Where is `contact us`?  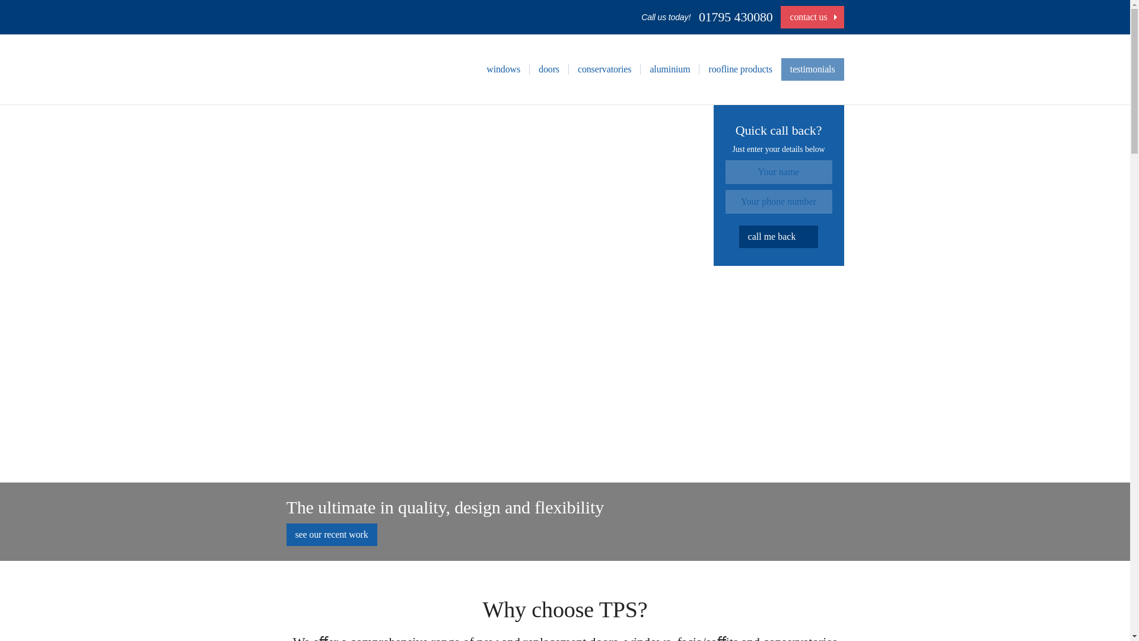 contact us is located at coordinates (812, 17).